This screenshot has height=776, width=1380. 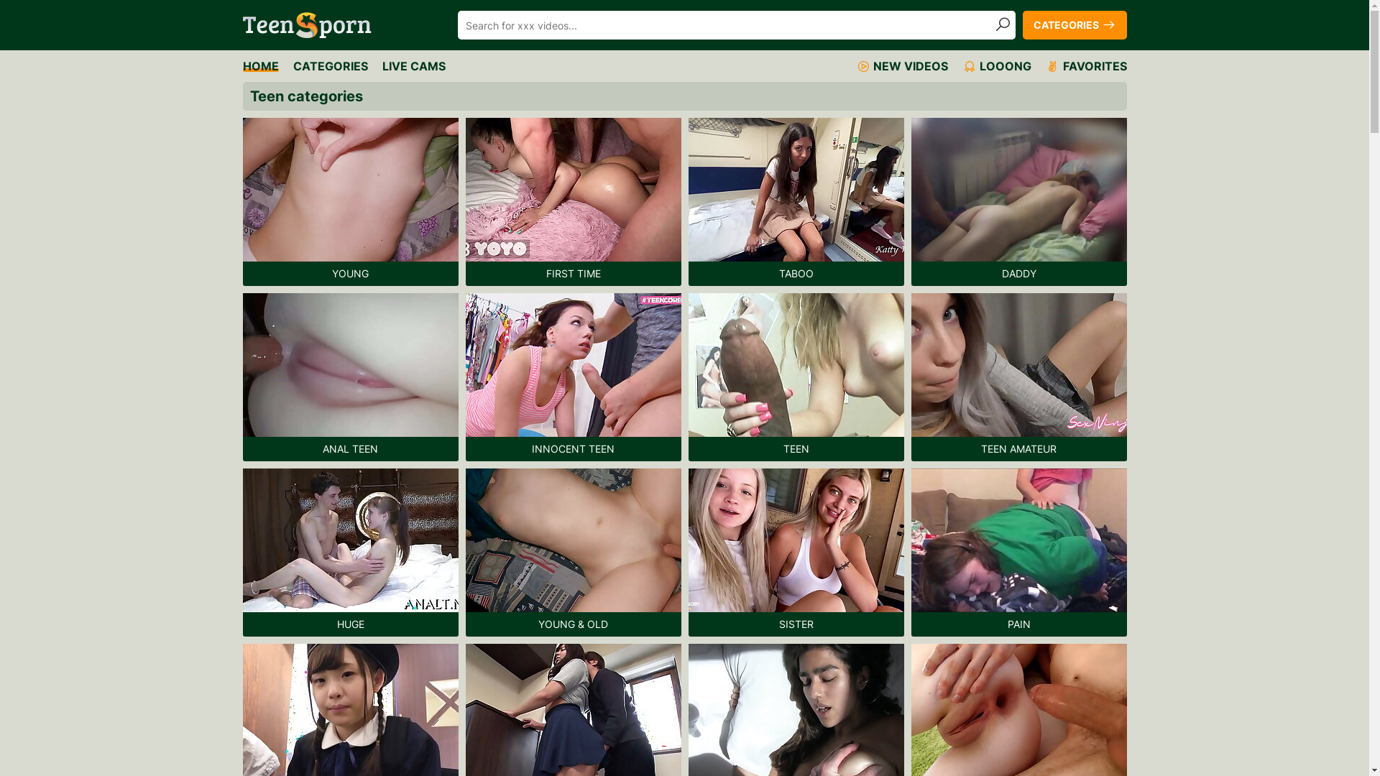 What do you see at coordinates (261, 66) in the screenshot?
I see `HOME` at bounding box center [261, 66].